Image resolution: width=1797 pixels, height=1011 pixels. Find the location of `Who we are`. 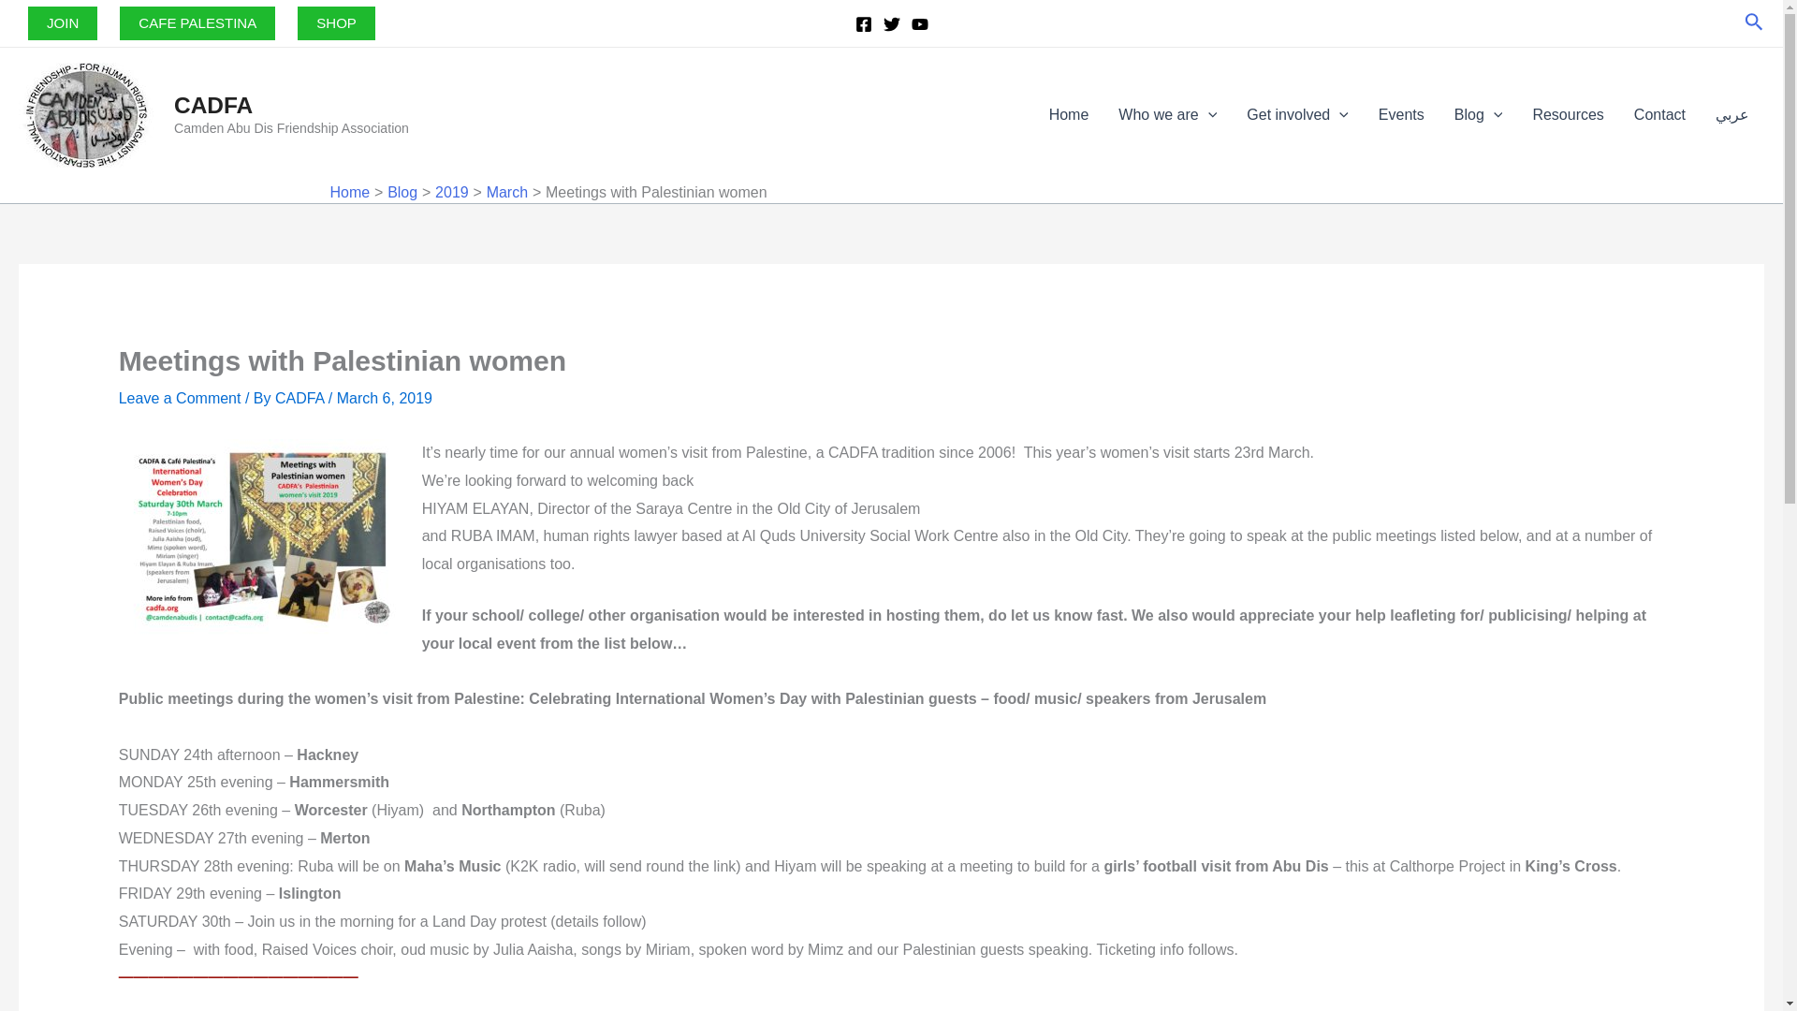

Who we are is located at coordinates (1166, 115).